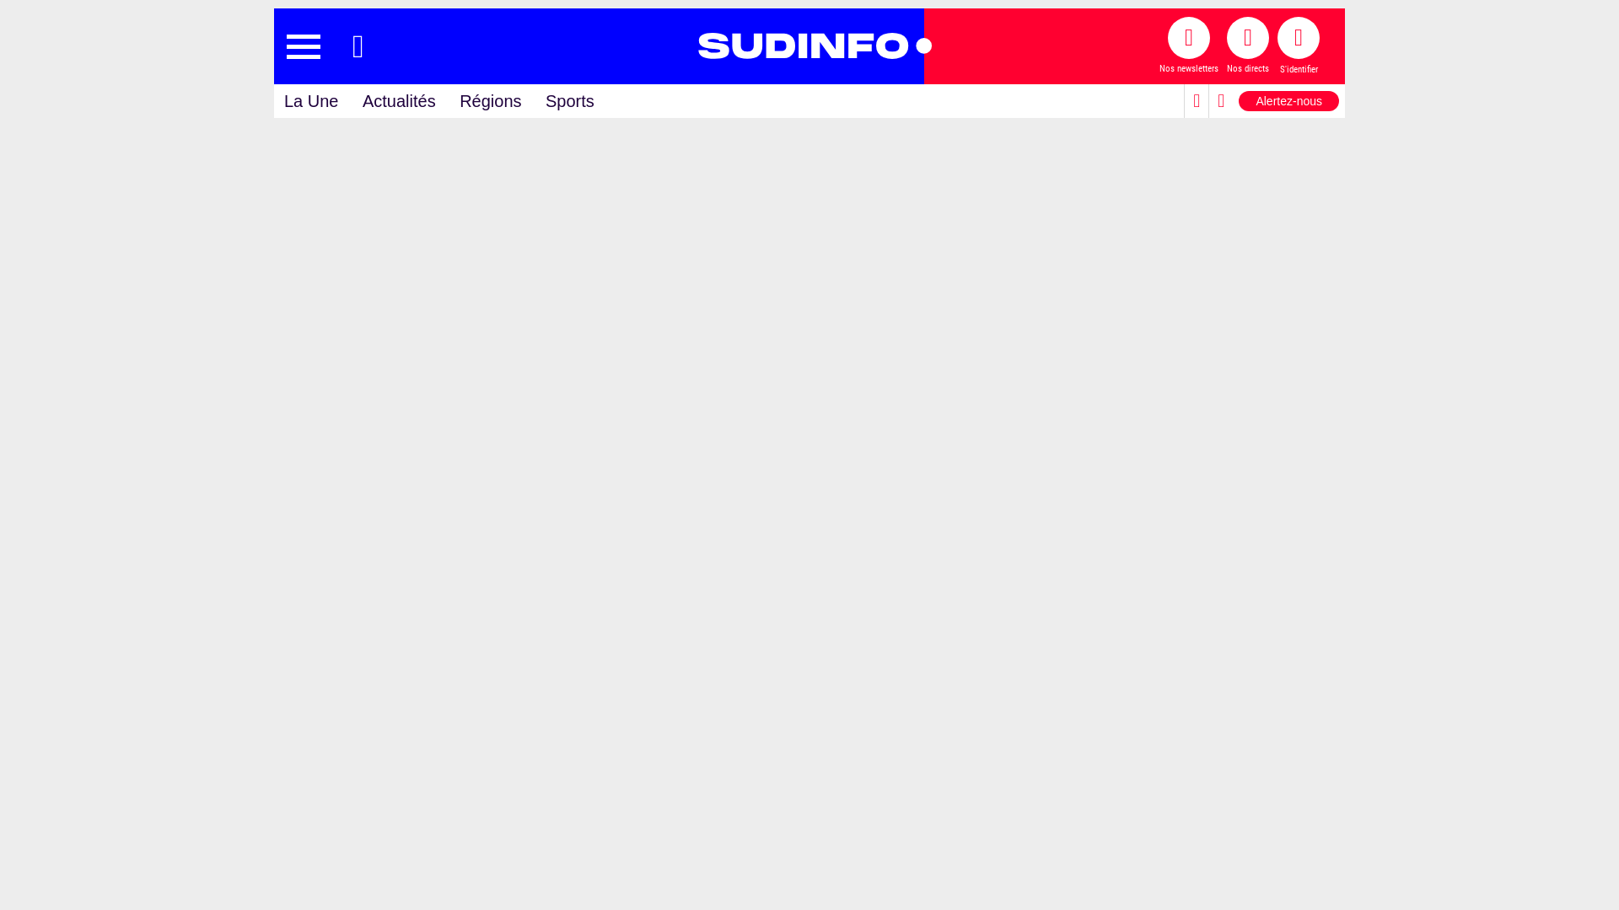  I want to click on Nos newsletters, so click(1189, 46).